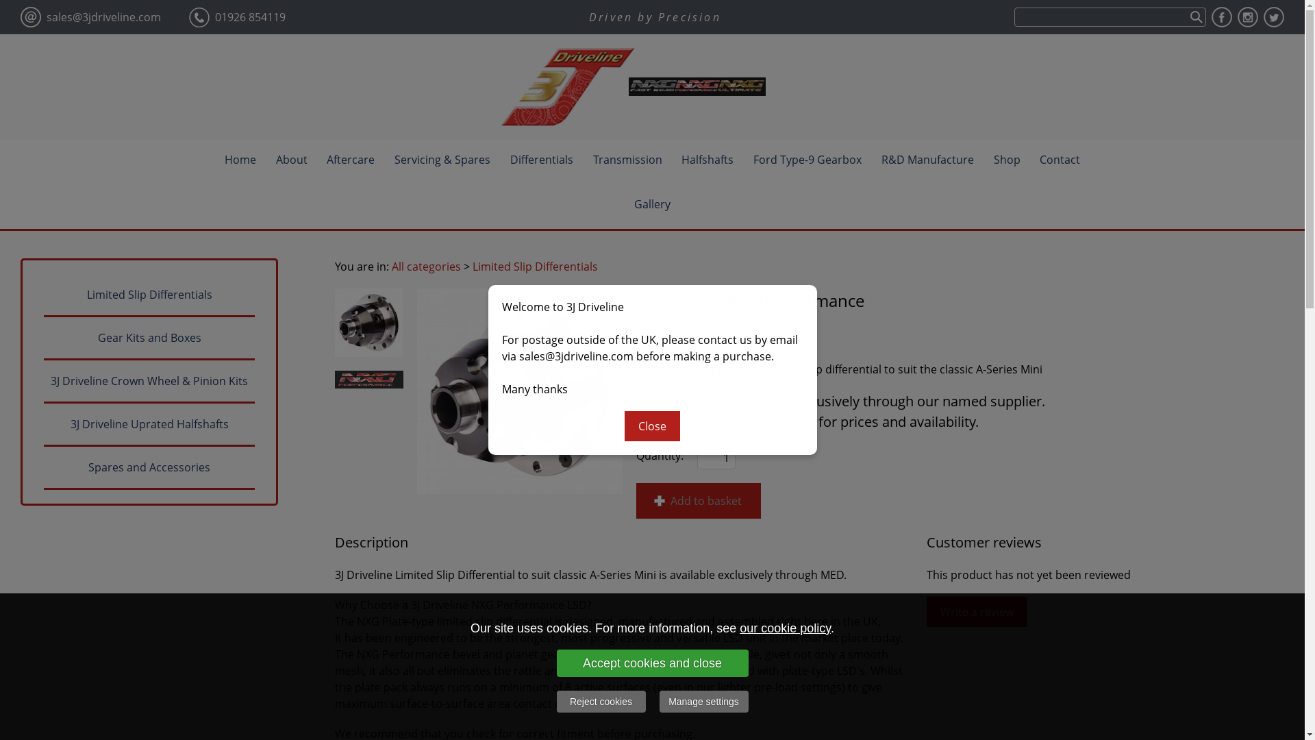 The image size is (1315, 740). Describe the element at coordinates (652, 207) in the screenshot. I see `Gallery` at that location.